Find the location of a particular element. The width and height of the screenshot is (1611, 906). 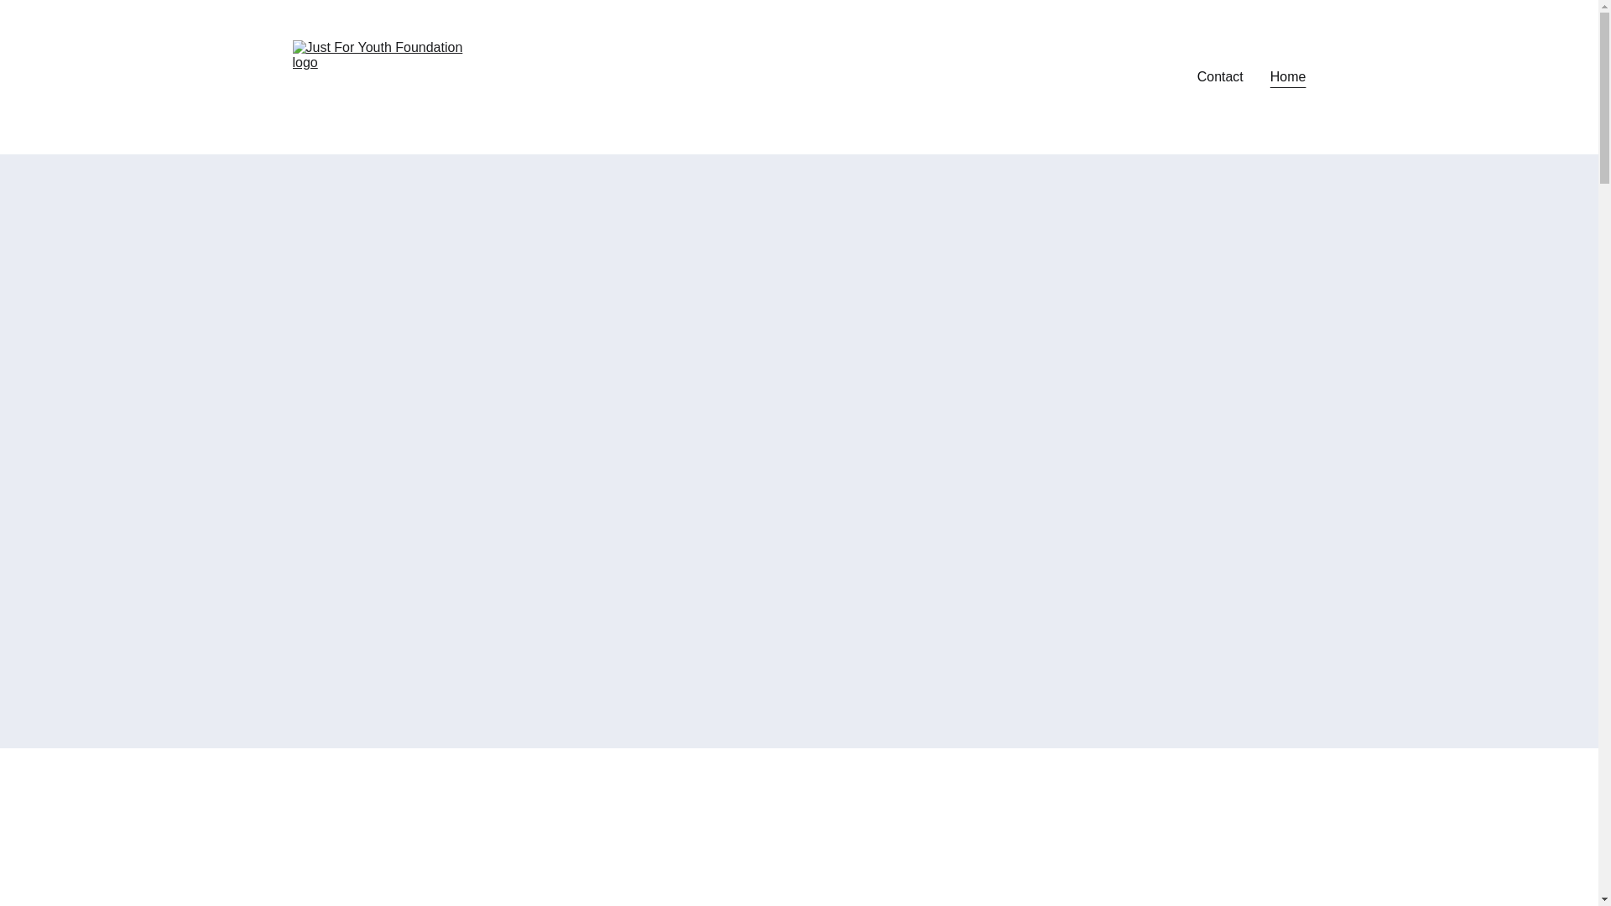

Contact is located at coordinates (1220, 76).